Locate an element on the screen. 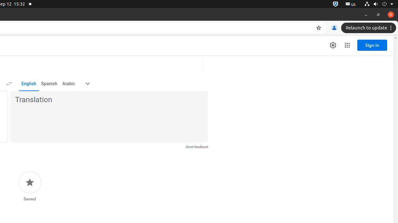 This screenshot has height=223, width=398. Settings is located at coordinates (333, 45).